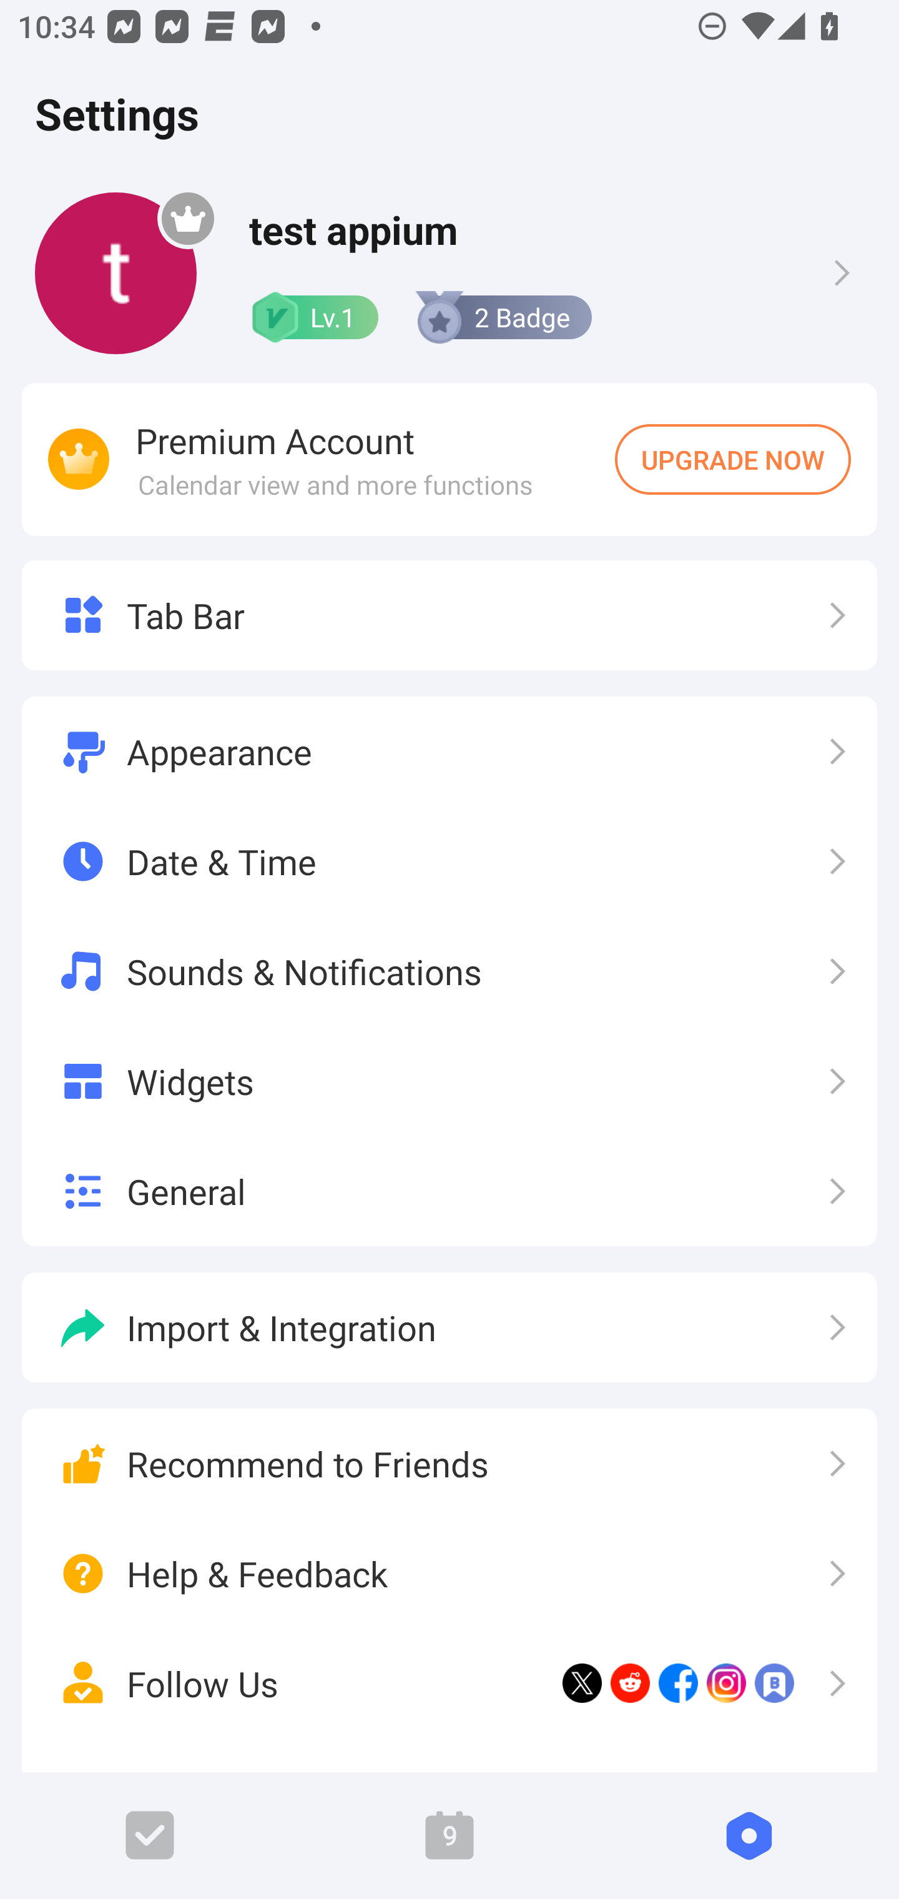 This screenshot has height=1899, width=899. What do you see at coordinates (449, 615) in the screenshot?
I see `Tab Bar` at bounding box center [449, 615].